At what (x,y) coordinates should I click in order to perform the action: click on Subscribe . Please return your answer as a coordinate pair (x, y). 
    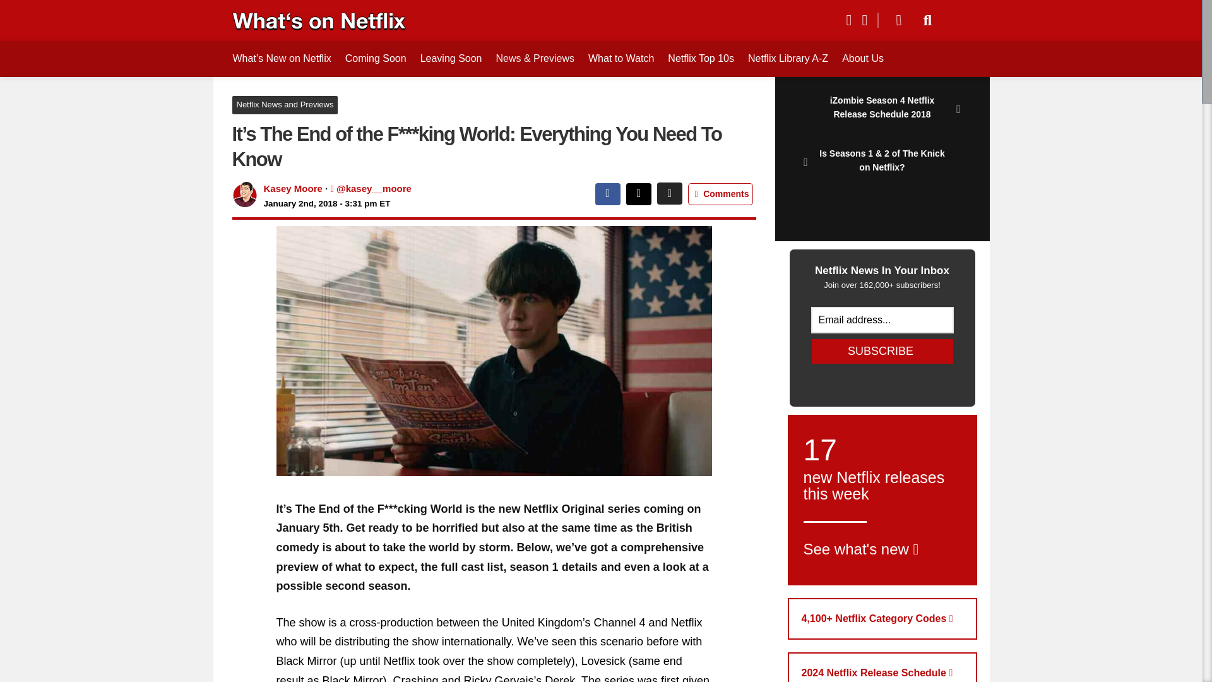
    Looking at the image, I should click on (882, 619).